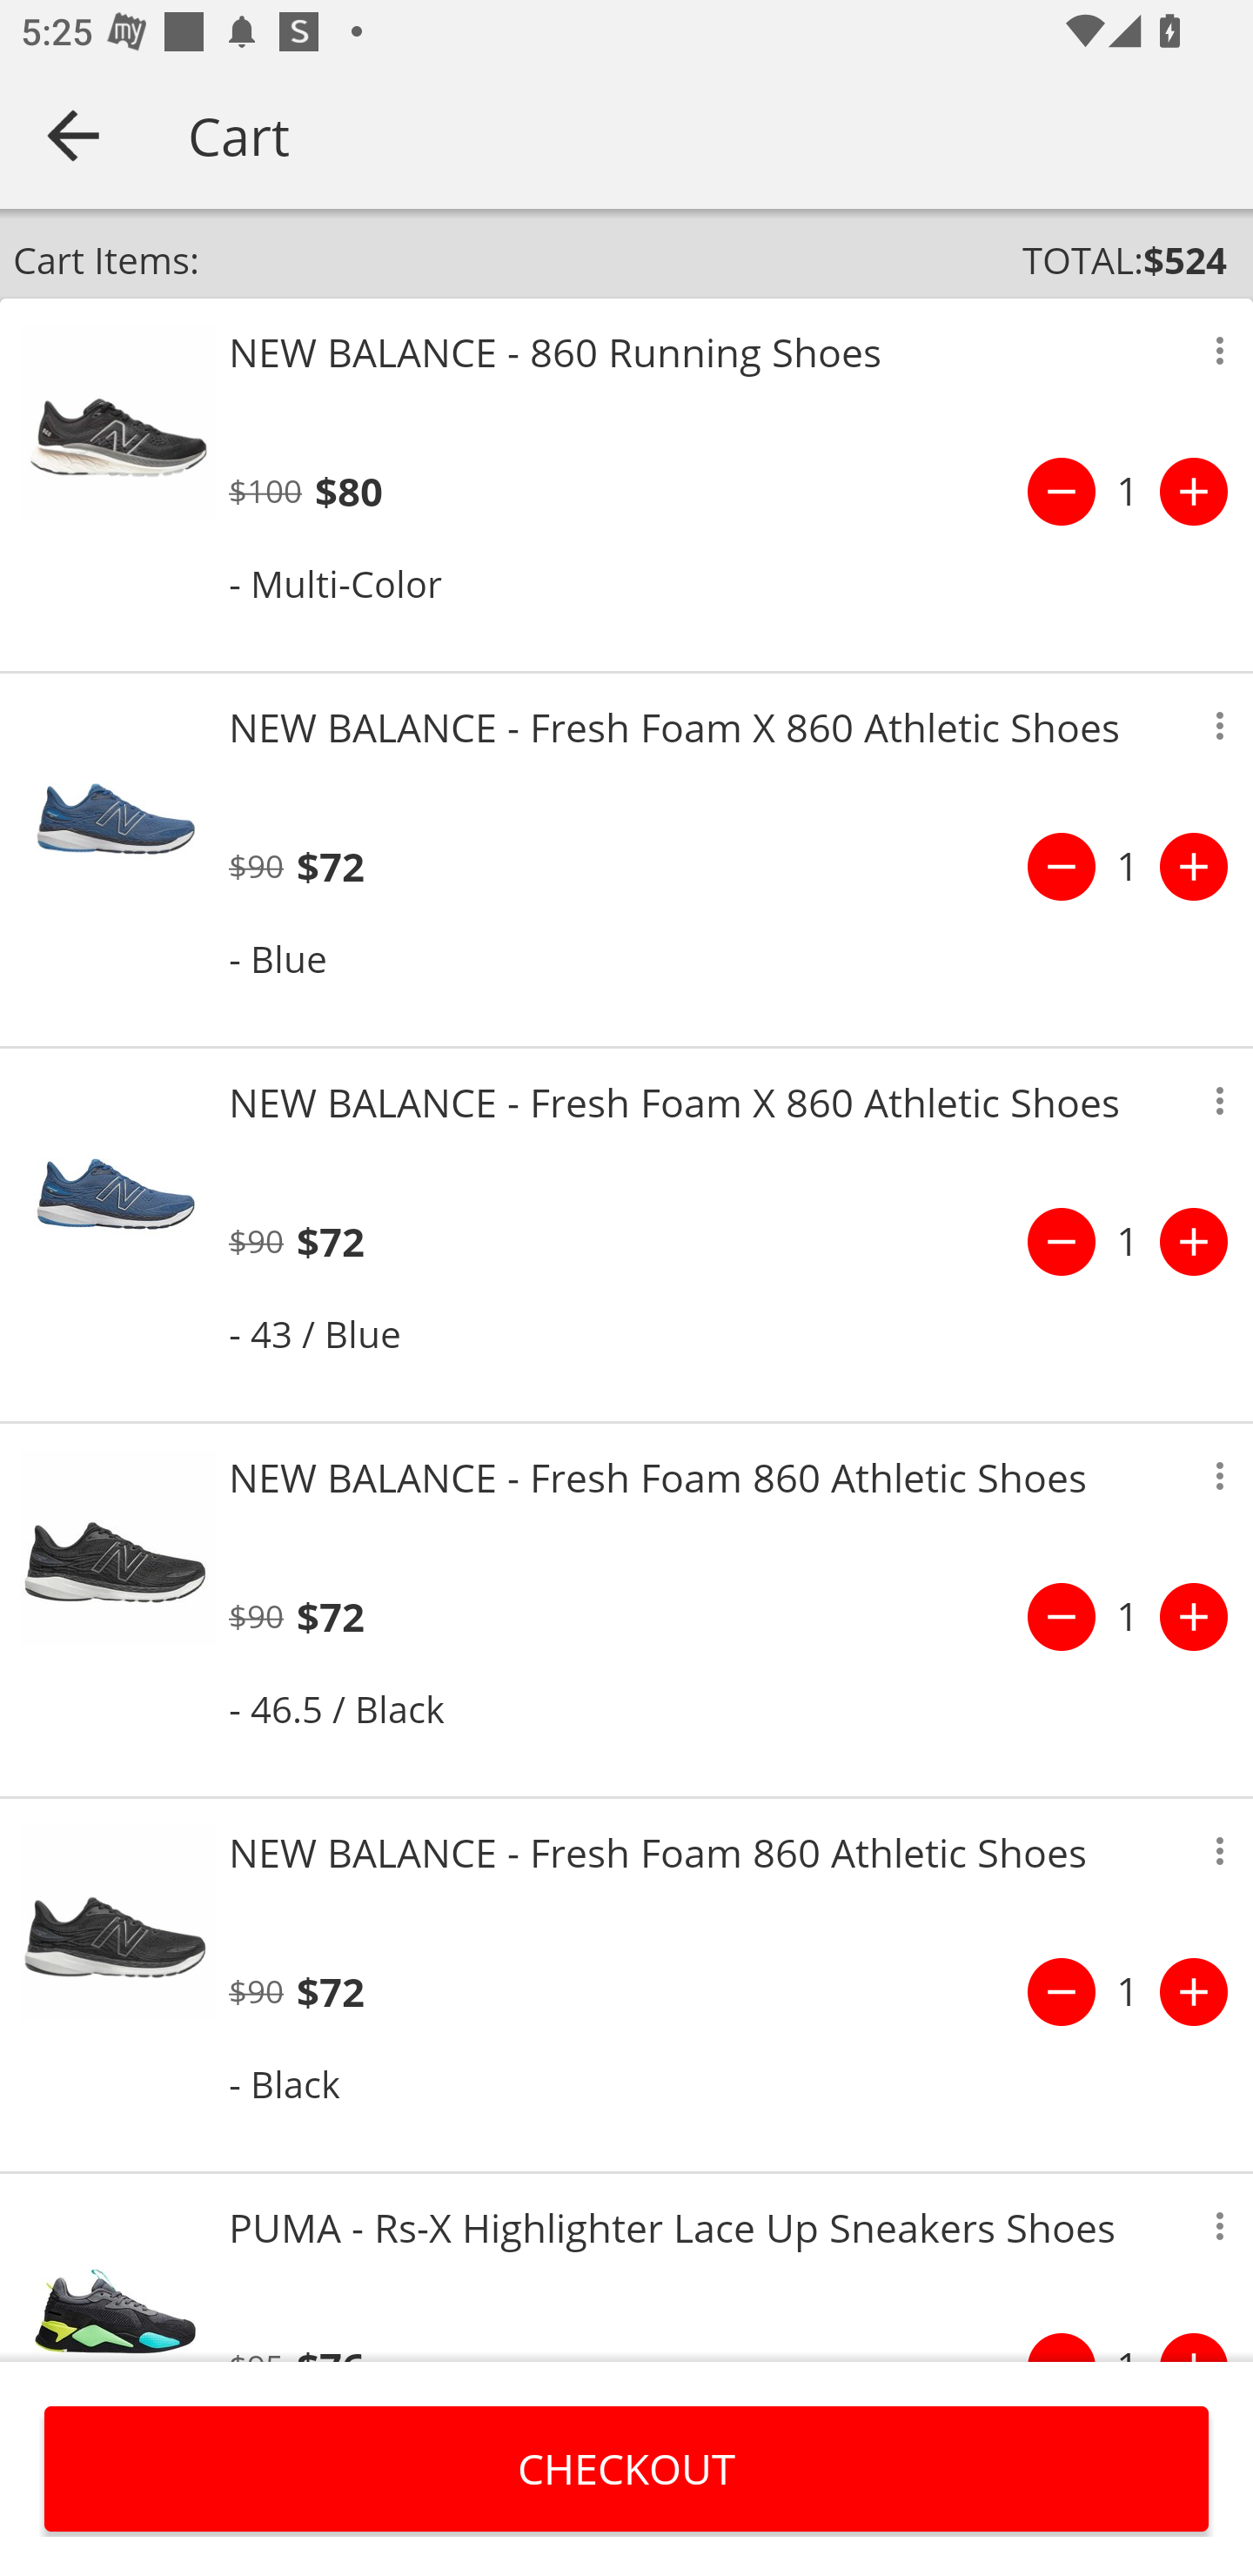 The image size is (1253, 2576). Describe the element at coordinates (626, 2468) in the screenshot. I see `CHECKOUT` at that location.